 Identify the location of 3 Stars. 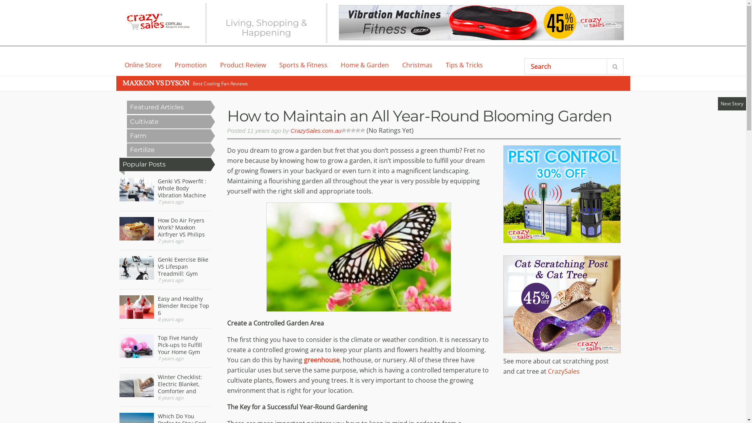
(353, 130).